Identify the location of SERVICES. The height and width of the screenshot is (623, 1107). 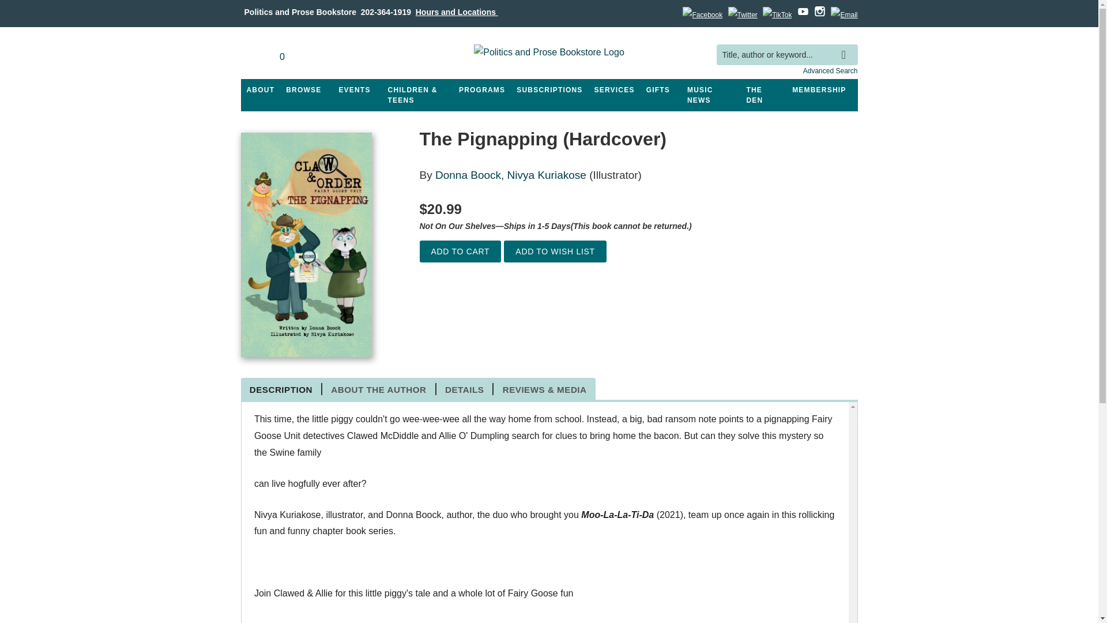
(615, 90).